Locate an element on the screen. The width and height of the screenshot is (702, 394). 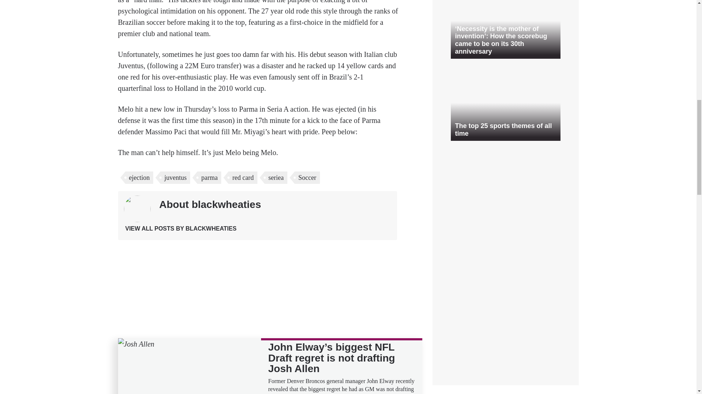
seriea is located at coordinates (276, 177).